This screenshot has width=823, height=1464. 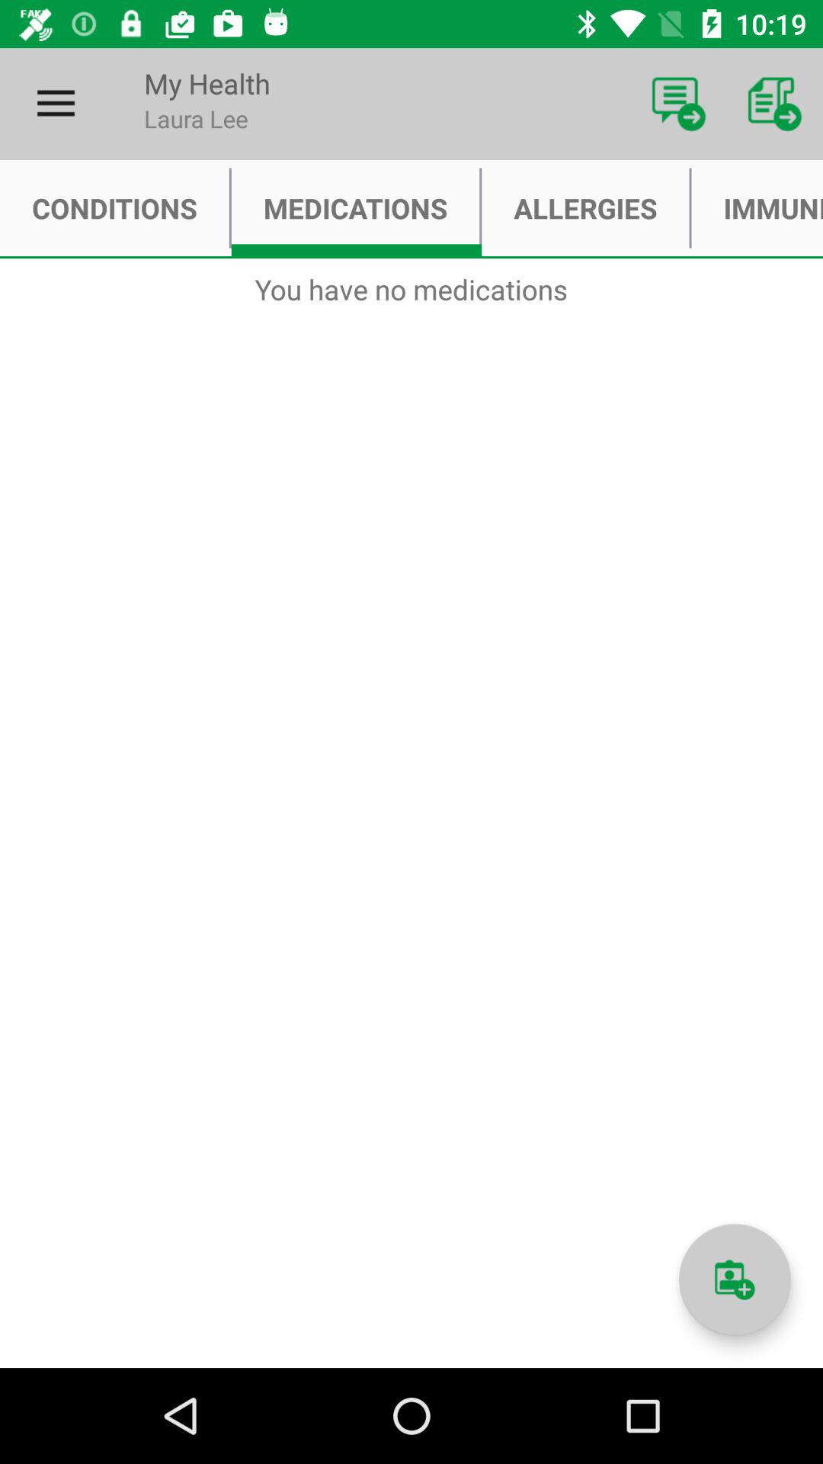 What do you see at coordinates (678, 104) in the screenshot?
I see `turn on item above the allergies item` at bounding box center [678, 104].